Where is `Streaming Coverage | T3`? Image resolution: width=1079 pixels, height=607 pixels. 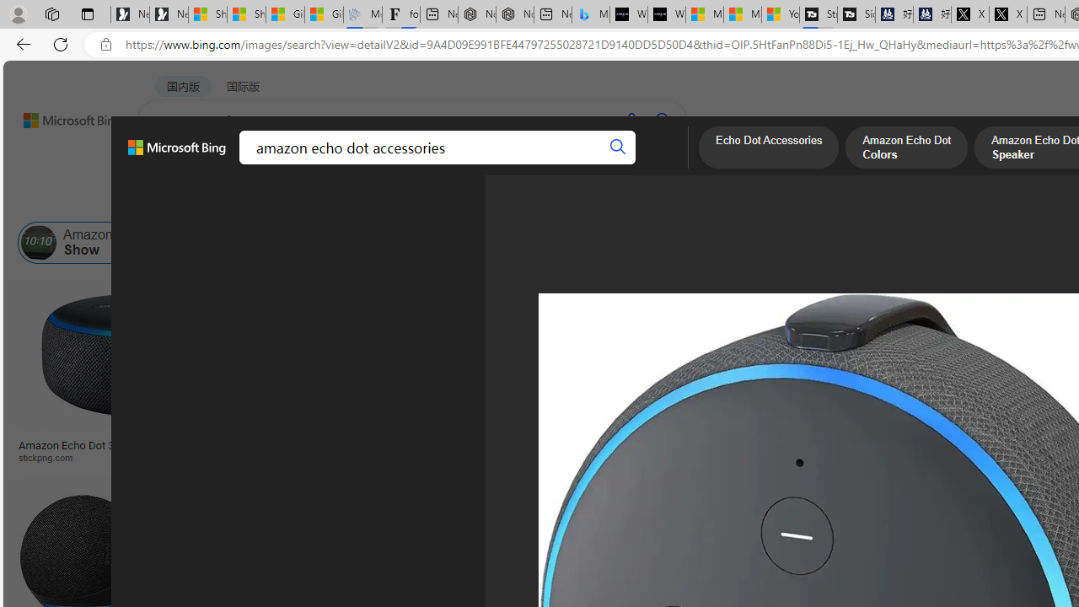
Streaming Coverage | T3 is located at coordinates (818, 15).